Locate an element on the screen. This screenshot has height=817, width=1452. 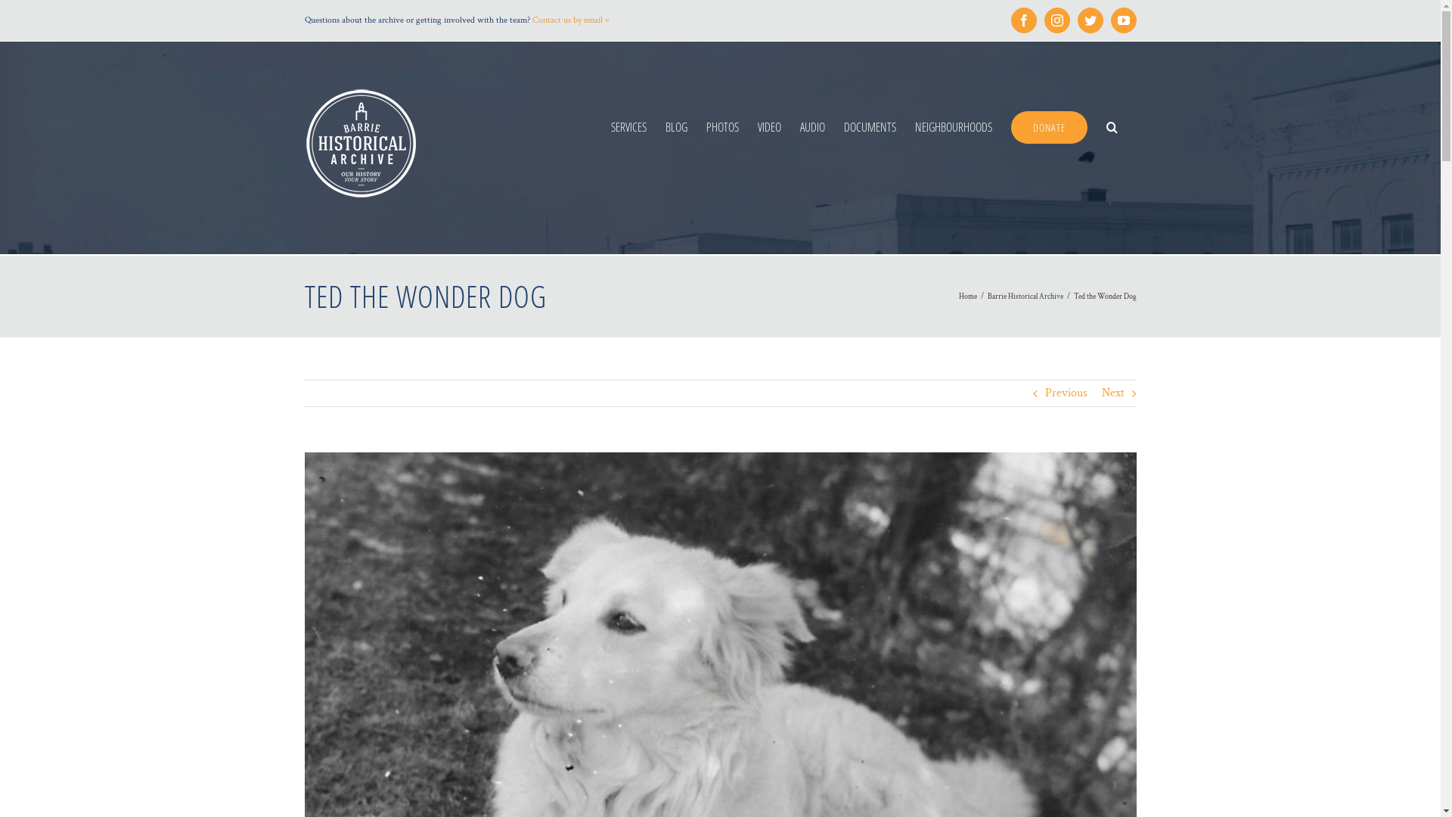
Next is located at coordinates (1112, 393).